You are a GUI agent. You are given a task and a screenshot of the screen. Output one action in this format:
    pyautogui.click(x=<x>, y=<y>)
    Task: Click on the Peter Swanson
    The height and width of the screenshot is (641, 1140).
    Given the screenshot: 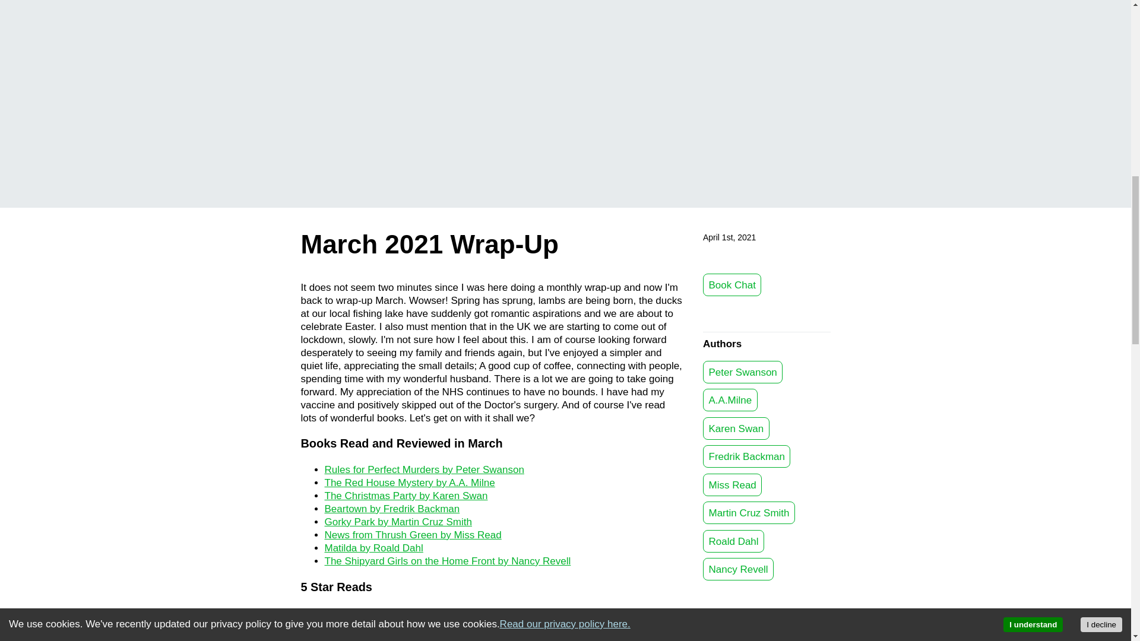 What is the action you would take?
    pyautogui.click(x=742, y=372)
    